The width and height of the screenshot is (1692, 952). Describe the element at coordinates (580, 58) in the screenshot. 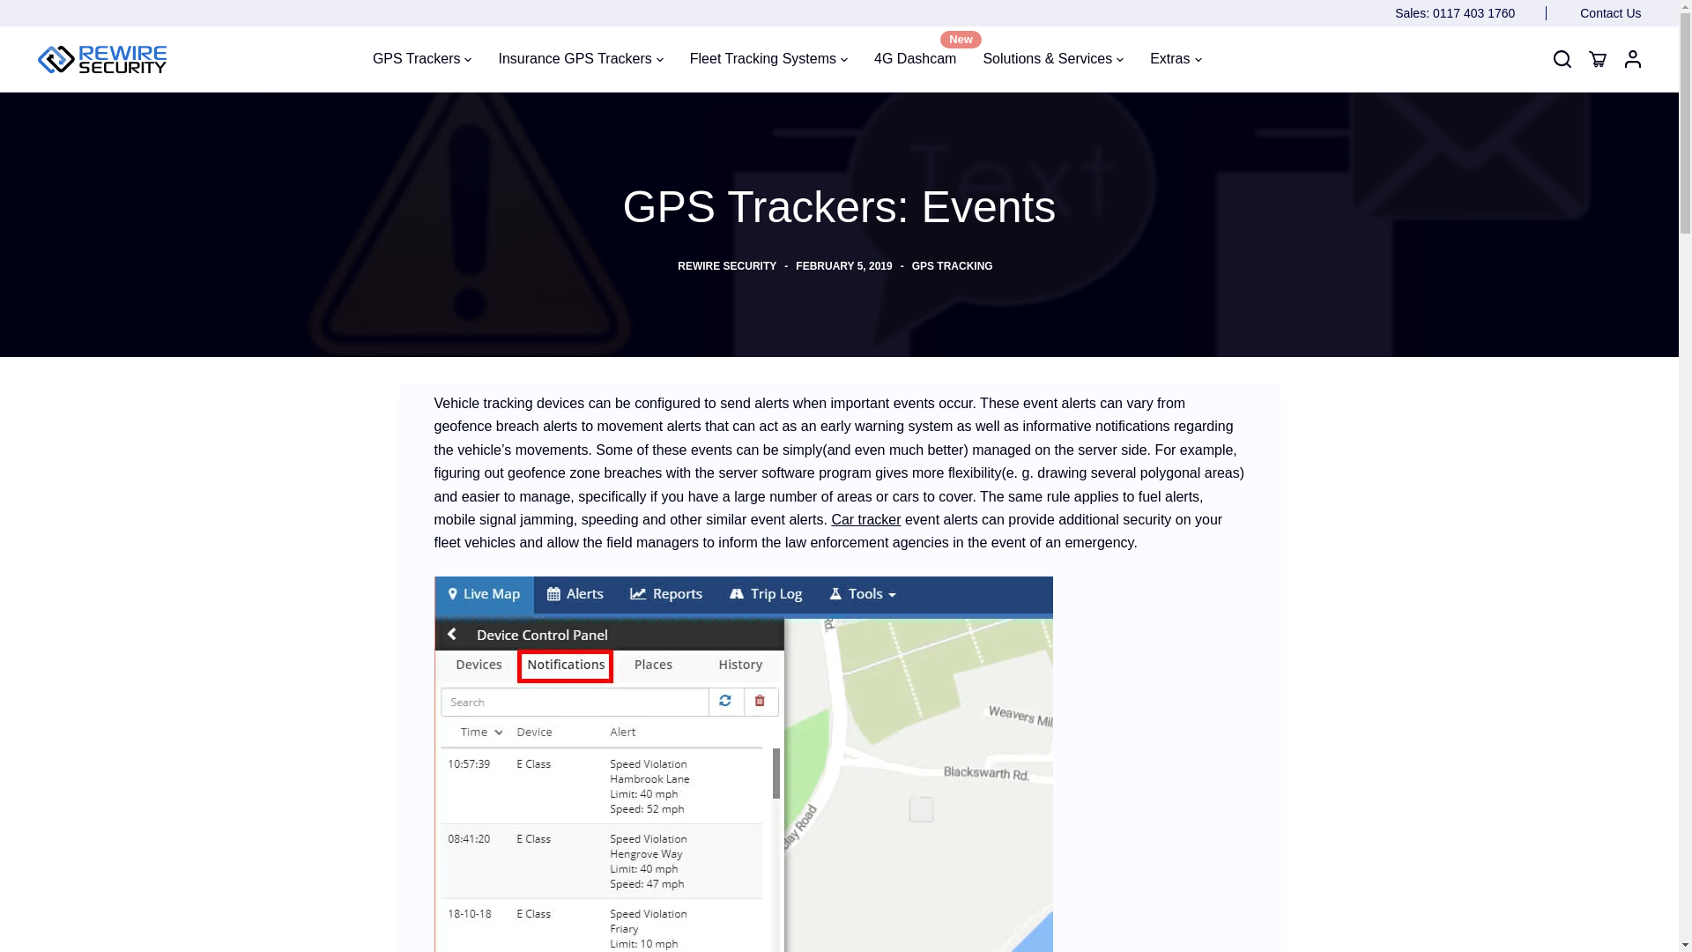

I see `Insurance GPS Trackers` at that location.